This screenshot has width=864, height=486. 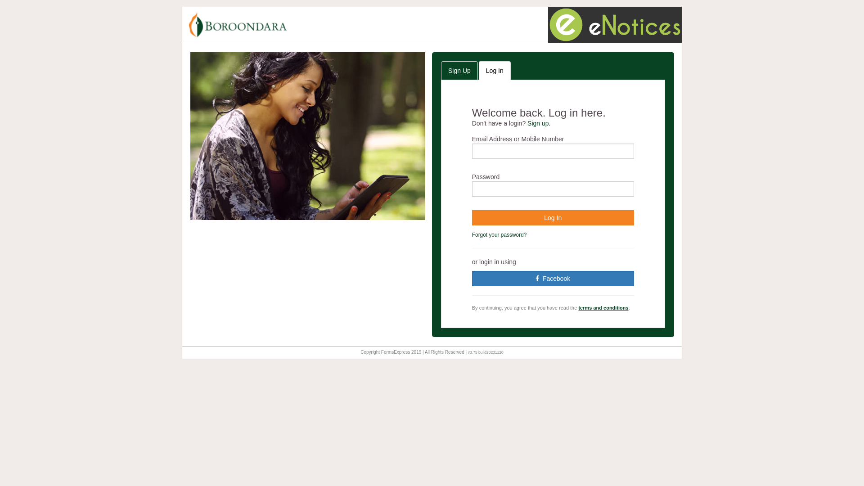 What do you see at coordinates (553, 279) in the screenshot?
I see `  Facebook` at bounding box center [553, 279].